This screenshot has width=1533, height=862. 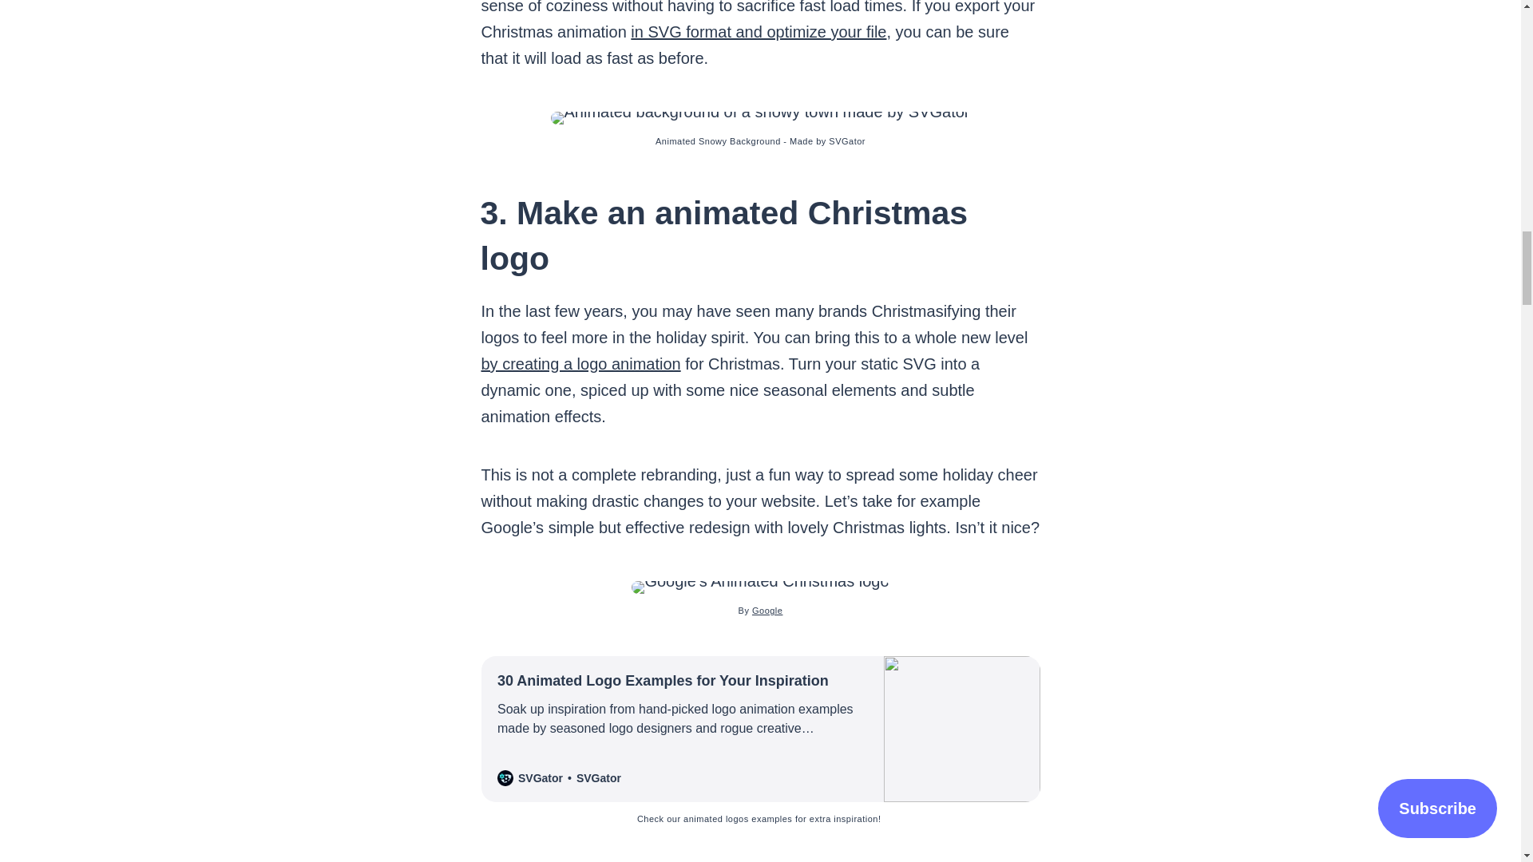 What do you see at coordinates (758, 32) in the screenshot?
I see `in SVG format and optimize your file` at bounding box center [758, 32].